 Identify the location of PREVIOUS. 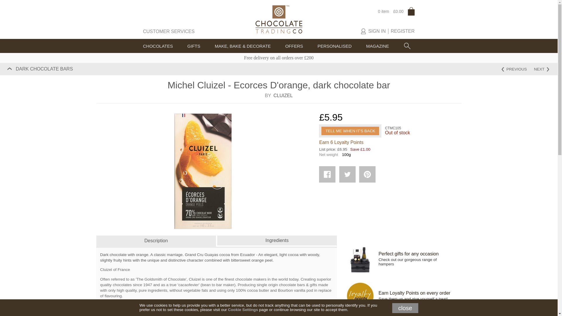
(514, 69).